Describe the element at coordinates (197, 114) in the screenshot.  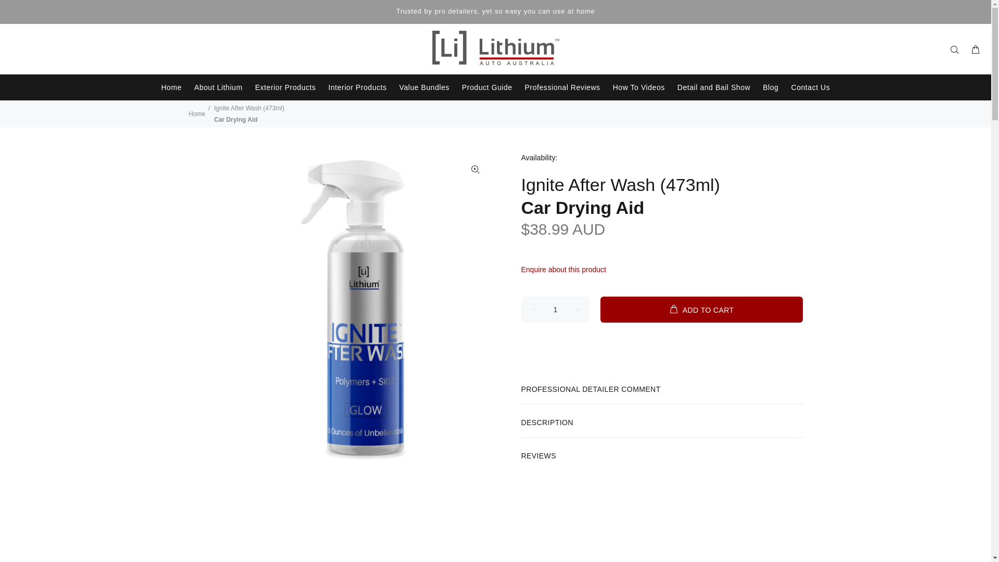
I see `Home` at that location.